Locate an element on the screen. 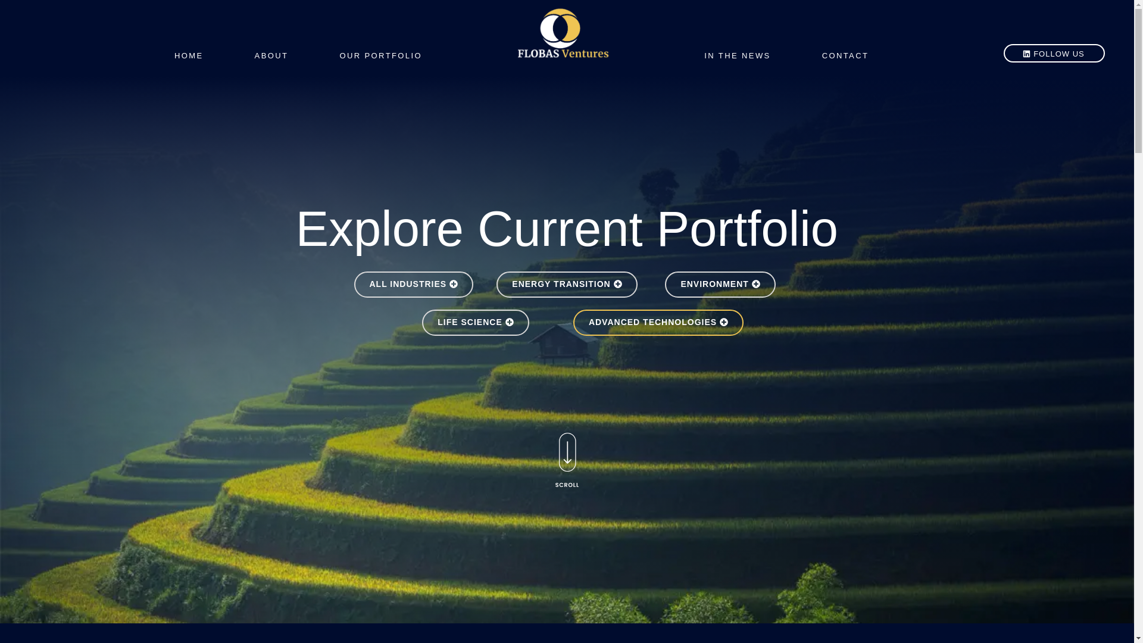 The image size is (1143, 643). LIFE SCIENCE is located at coordinates (475, 322).